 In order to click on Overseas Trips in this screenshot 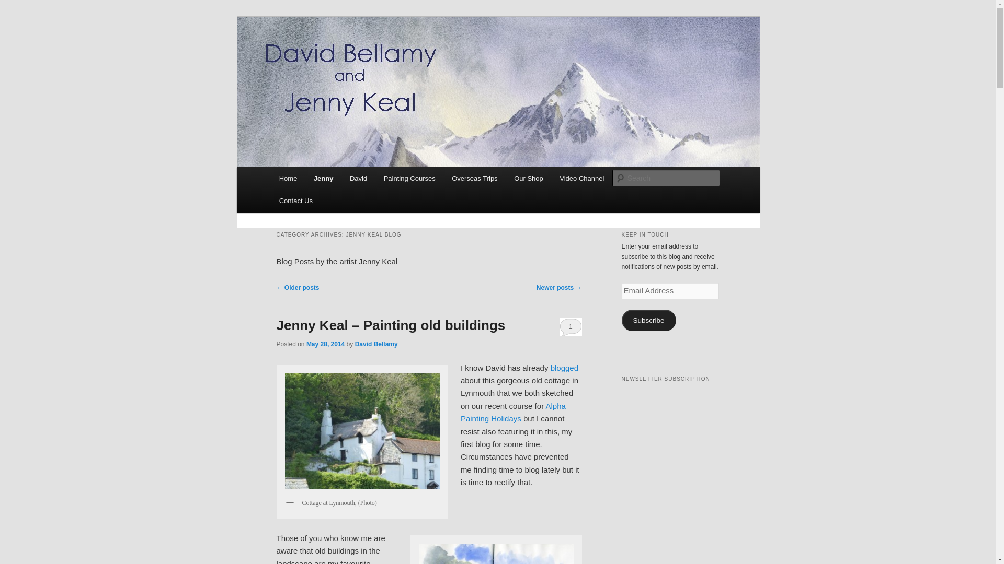, I will do `click(475, 178)`.